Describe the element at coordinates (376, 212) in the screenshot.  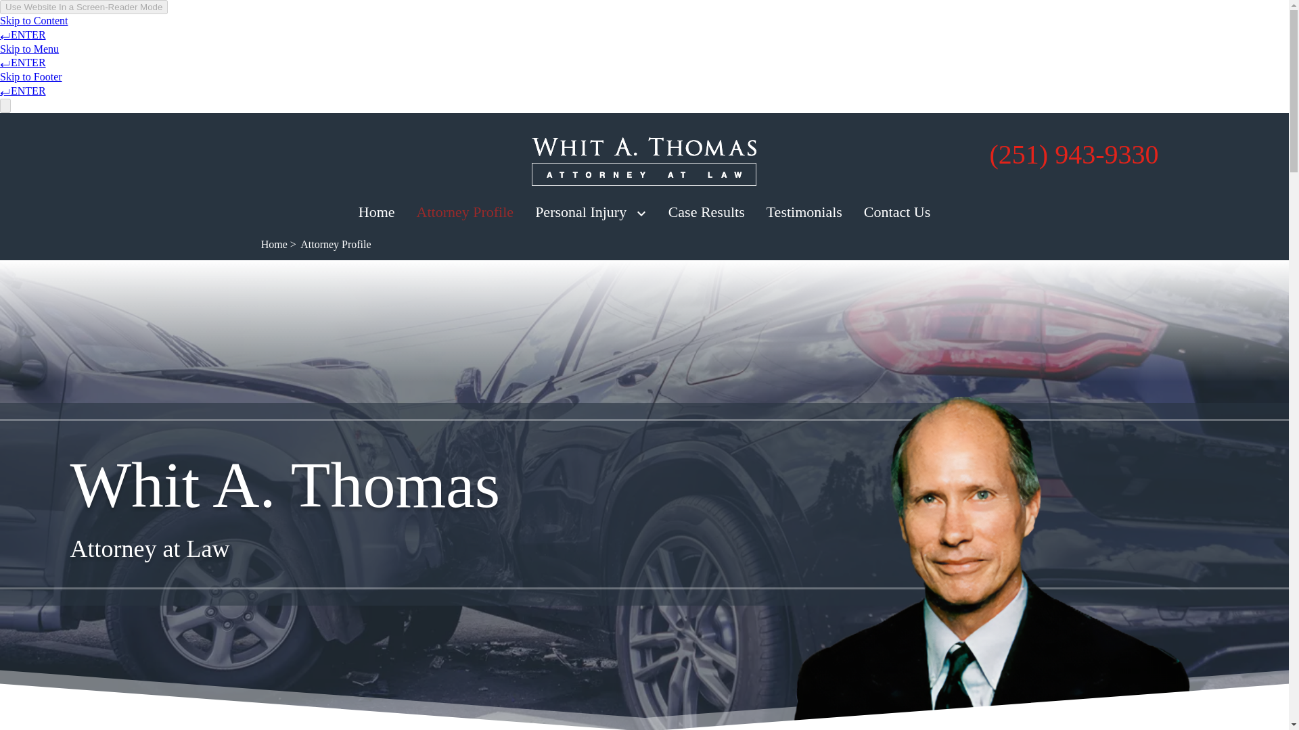
I see `Home` at that location.